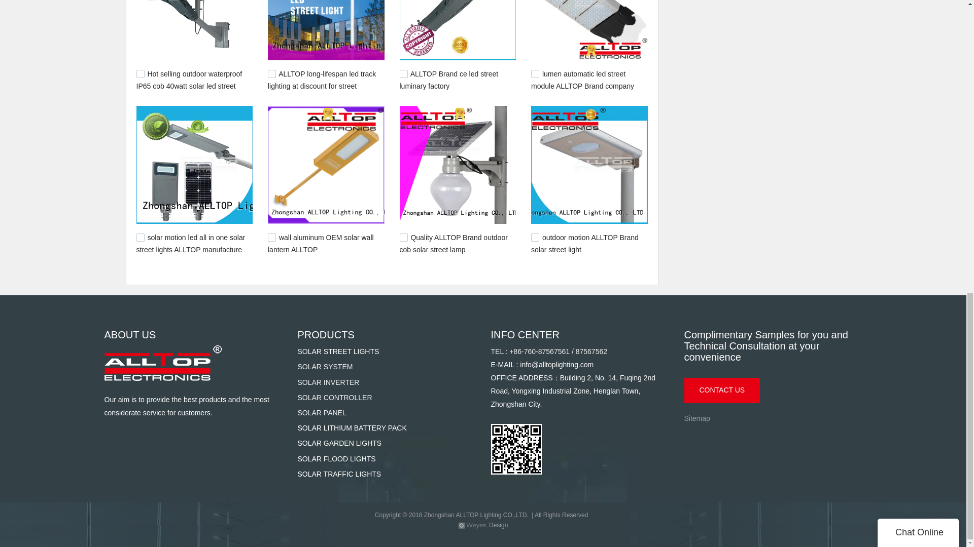 The height and width of the screenshot is (547, 974). What do you see at coordinates (449, 80) in the screenshot?
I see `ALLTOP Brand ce led street luminary factory` at bounding box center [449, 80].